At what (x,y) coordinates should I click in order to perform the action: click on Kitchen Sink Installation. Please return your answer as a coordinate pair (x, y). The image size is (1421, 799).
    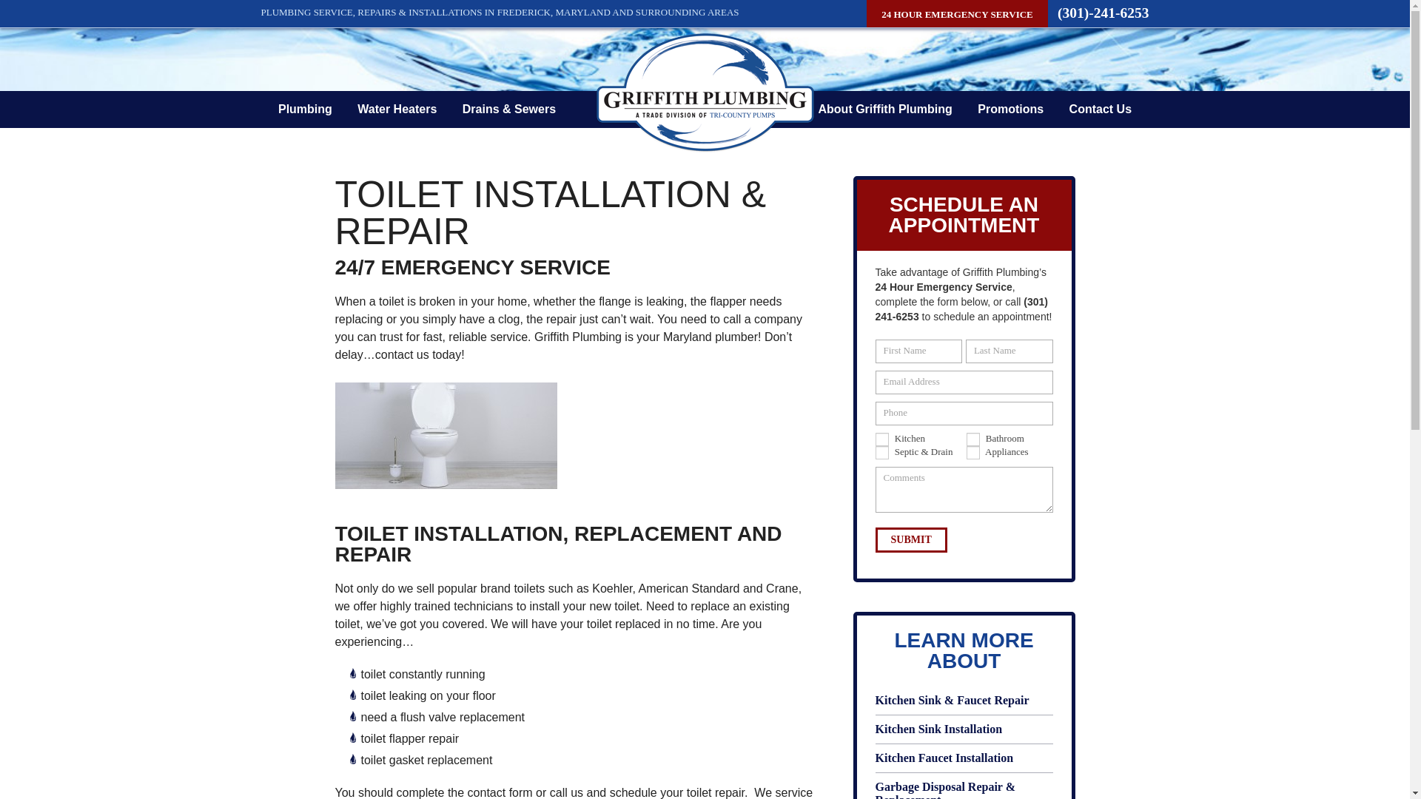
    Looking at the image, I should click on (964, 729).